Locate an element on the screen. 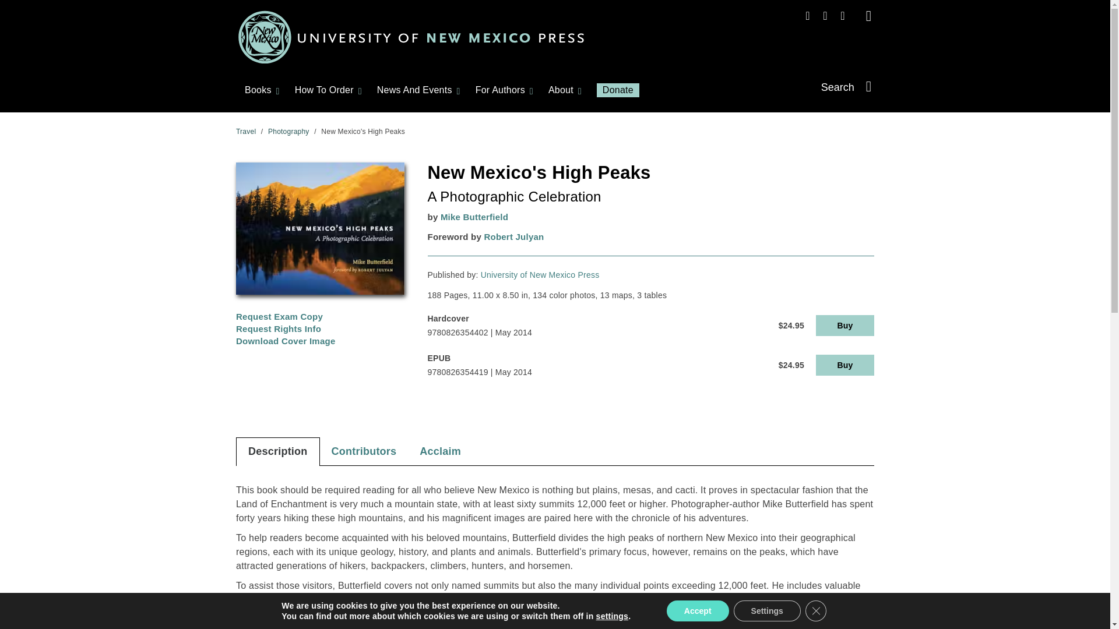 This screenshot has width=1119, height=629. Hardcover is located at coordinates (844, 325).